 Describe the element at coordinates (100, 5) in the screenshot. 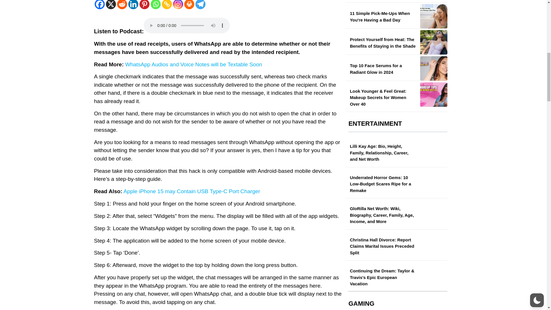

I see `Facebook` at that location.